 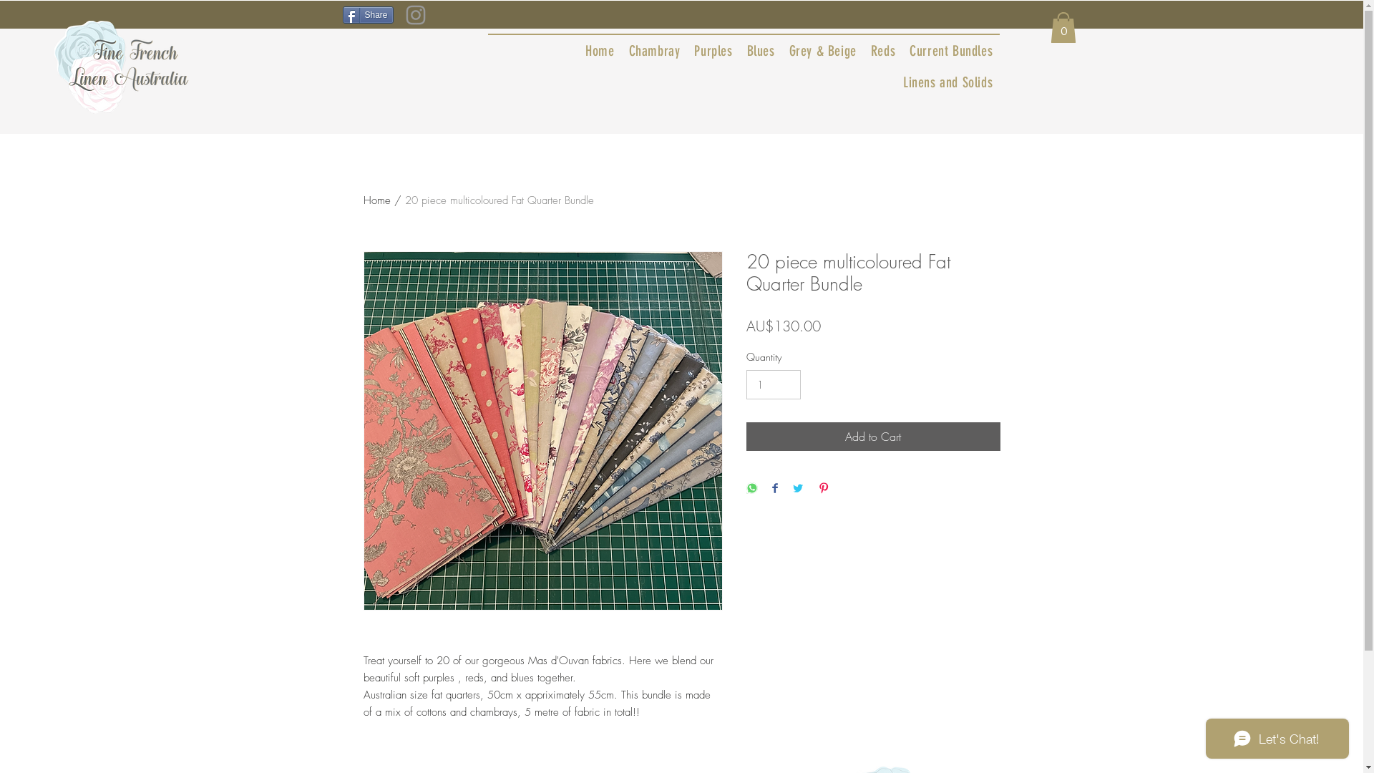 What do you see at coordinates (823, 51) in the screenshot?
I see `Grey & Beige` at bounding box center [823, 51].